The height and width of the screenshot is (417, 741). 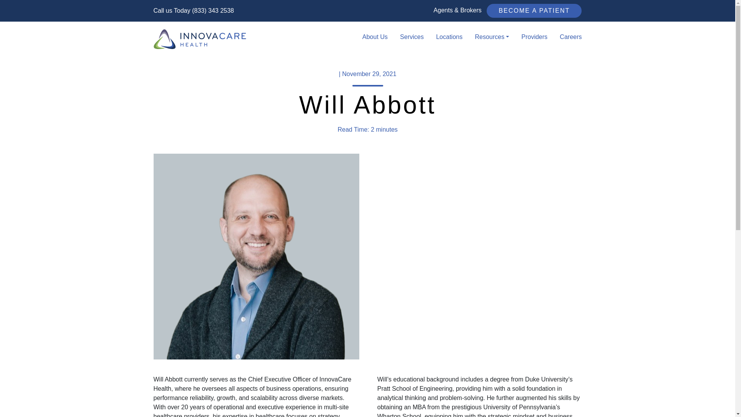 What do you see at coordinates (492, 37) in the screenshot?
I see `Resources` at bounding box center [492, 37].